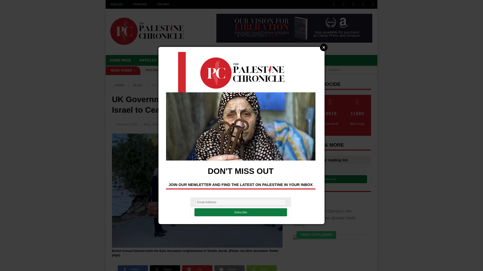 The height and width of the screenshot is (271, 483). What do you see at coordinates (117, 4) in the screenshot?
I see `ENGLISH` at bounding box center [117, 4].